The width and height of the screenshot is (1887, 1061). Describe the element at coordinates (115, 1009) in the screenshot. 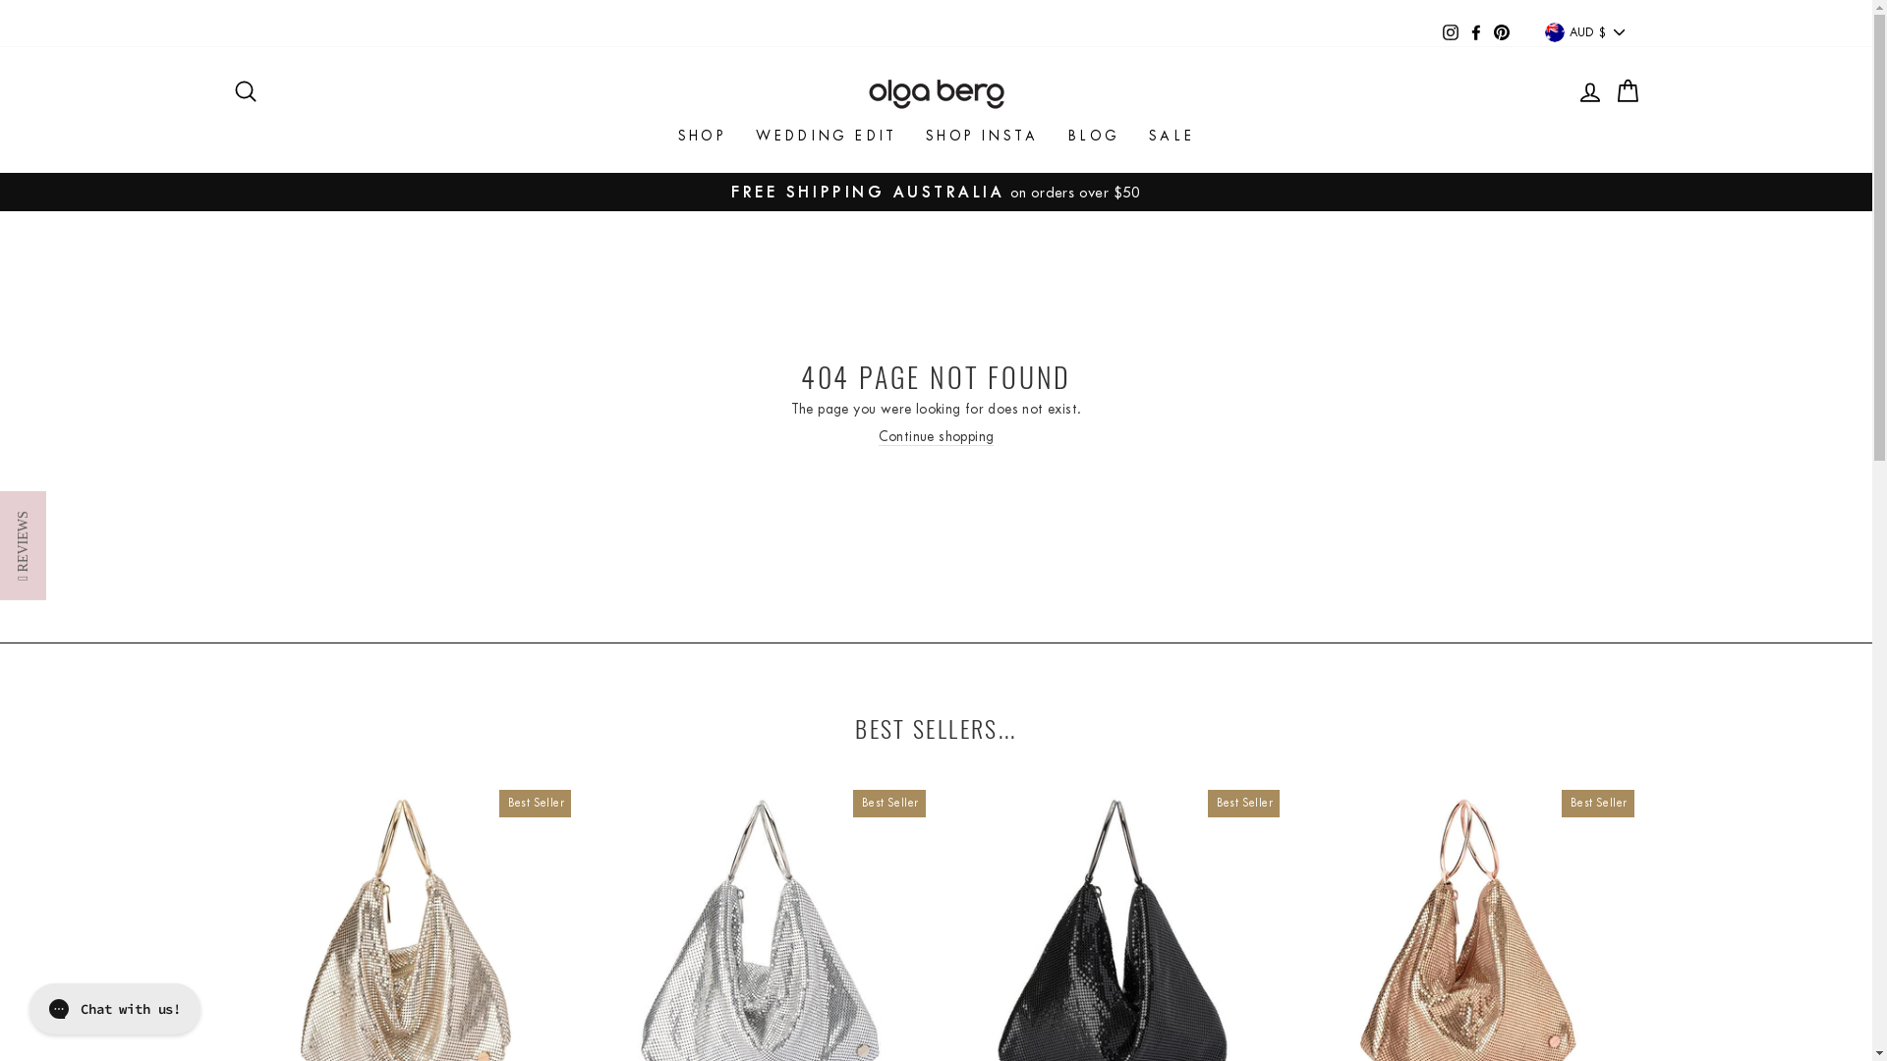

I see `Gorgias live chat messenger` at that location.